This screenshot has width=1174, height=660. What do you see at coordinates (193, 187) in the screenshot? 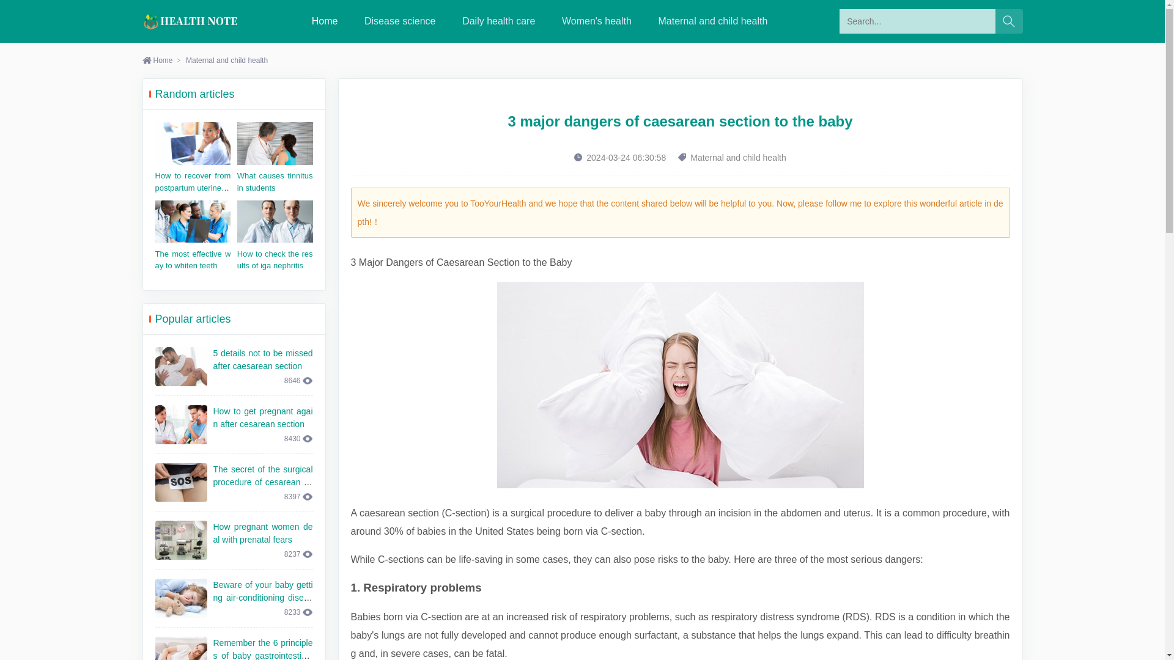
I see `How to recover from postpartum uterine prolapse` at bounding box center [193, 187].